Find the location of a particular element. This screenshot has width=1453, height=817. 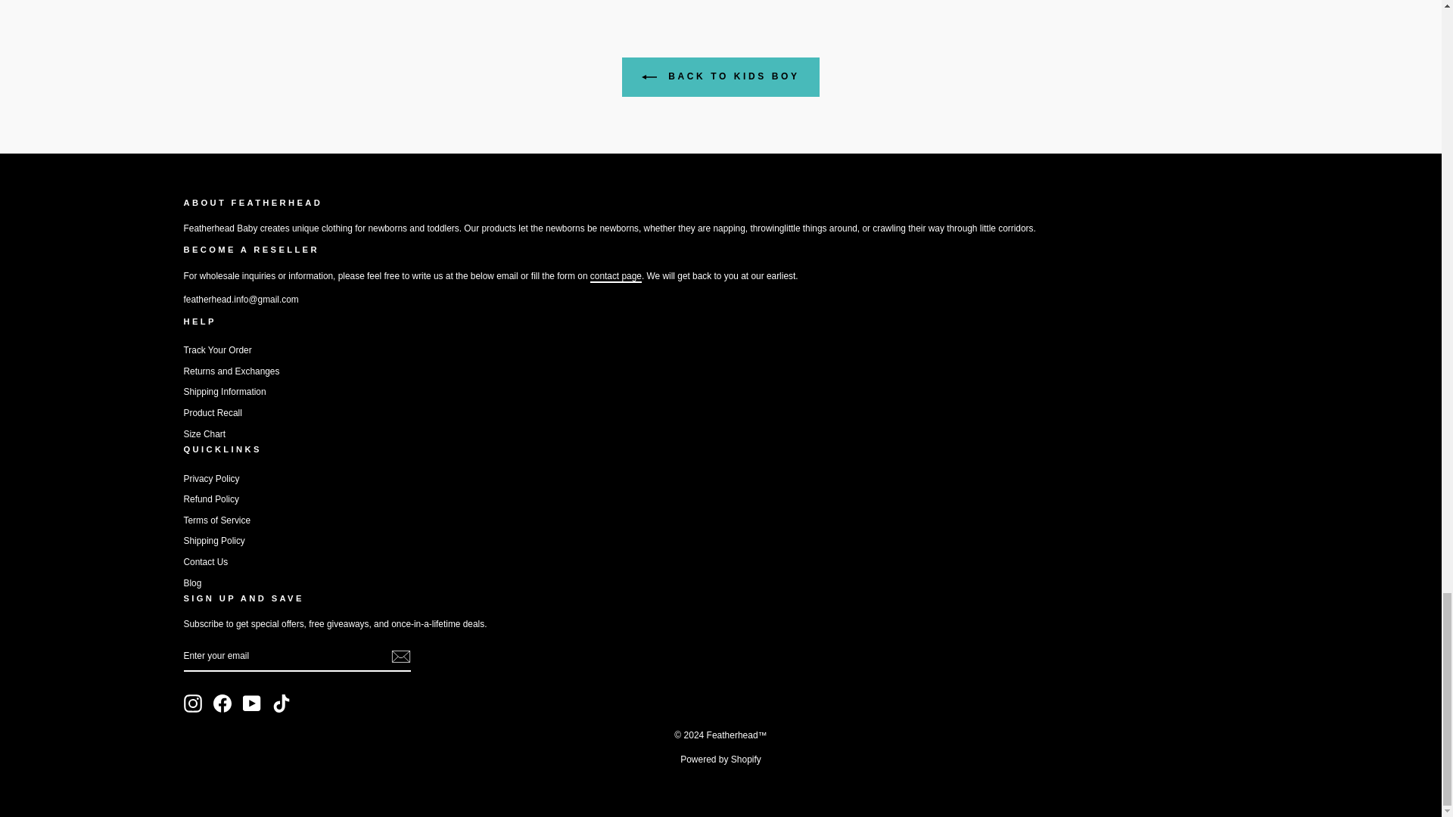

icon-email is located at coordinates (400, 657).